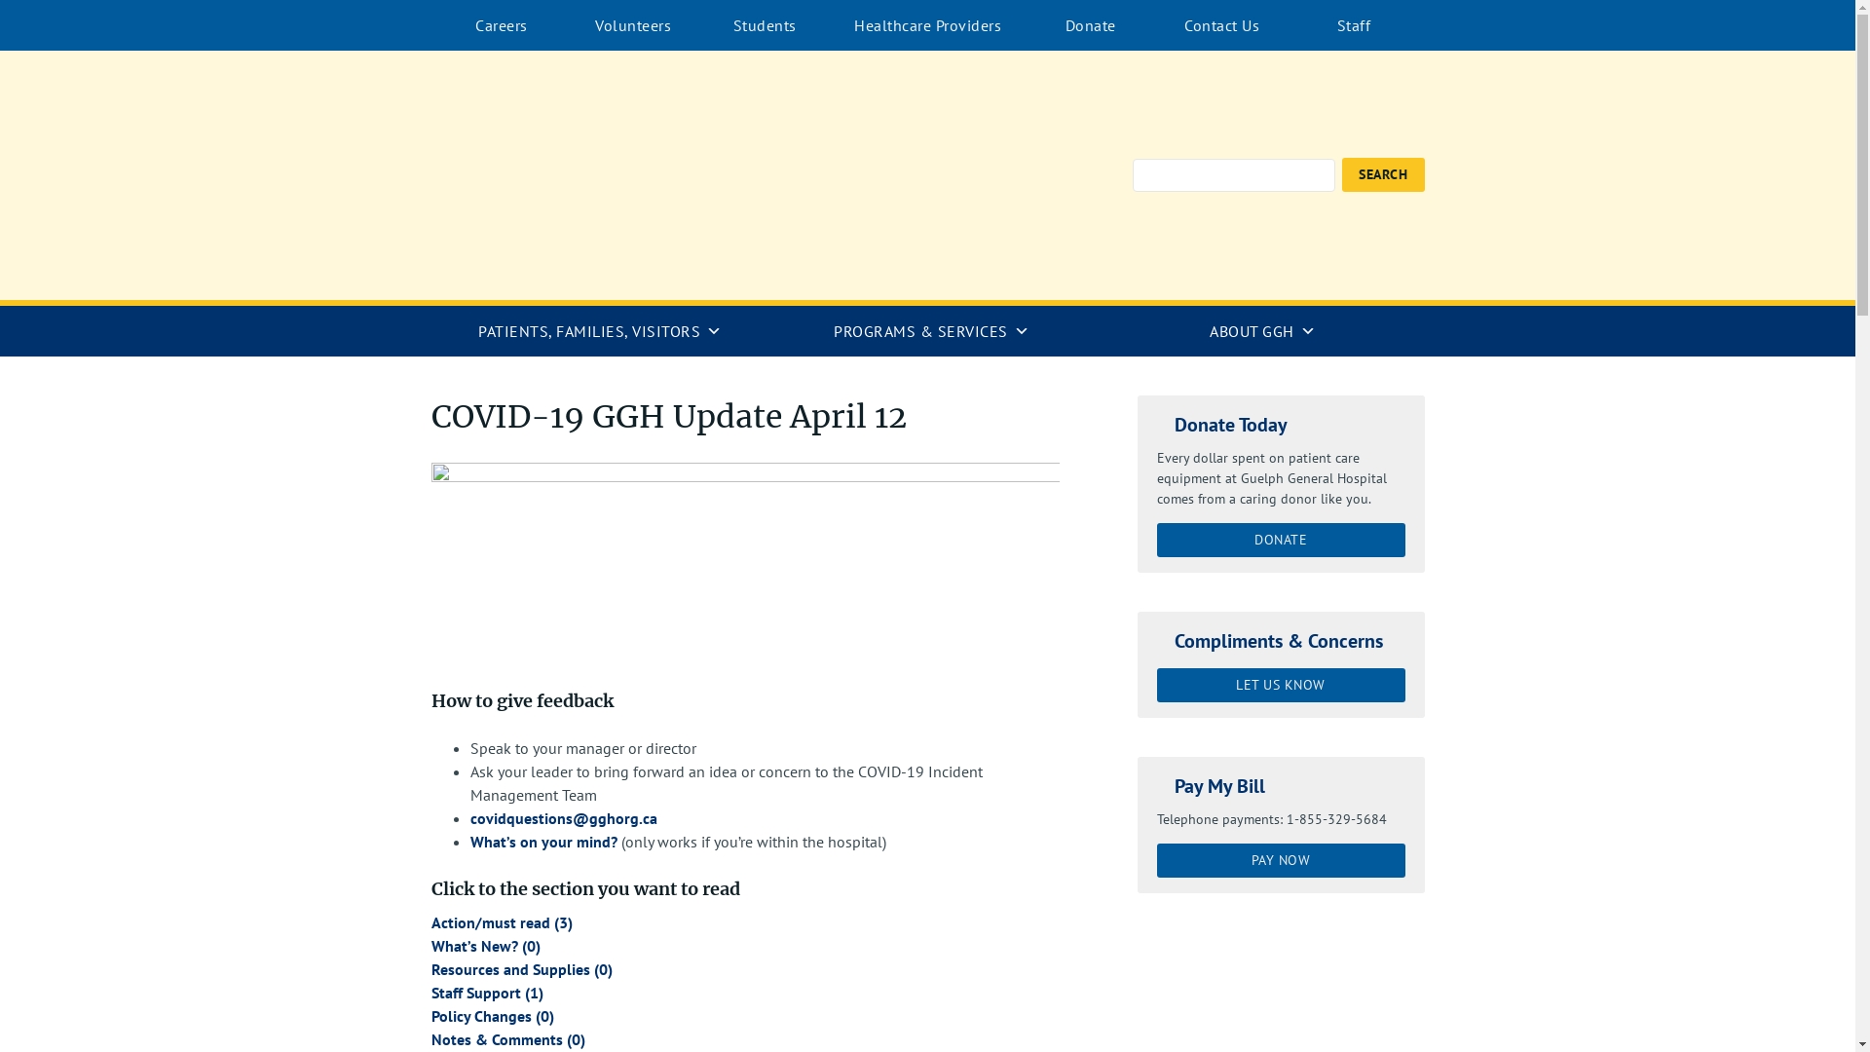 The width and height of the screenshot is (1870, 1052). What do you see at coordinates (503, 25) in the screenshot?
I see `Careers` at bounding box center [503, 25].